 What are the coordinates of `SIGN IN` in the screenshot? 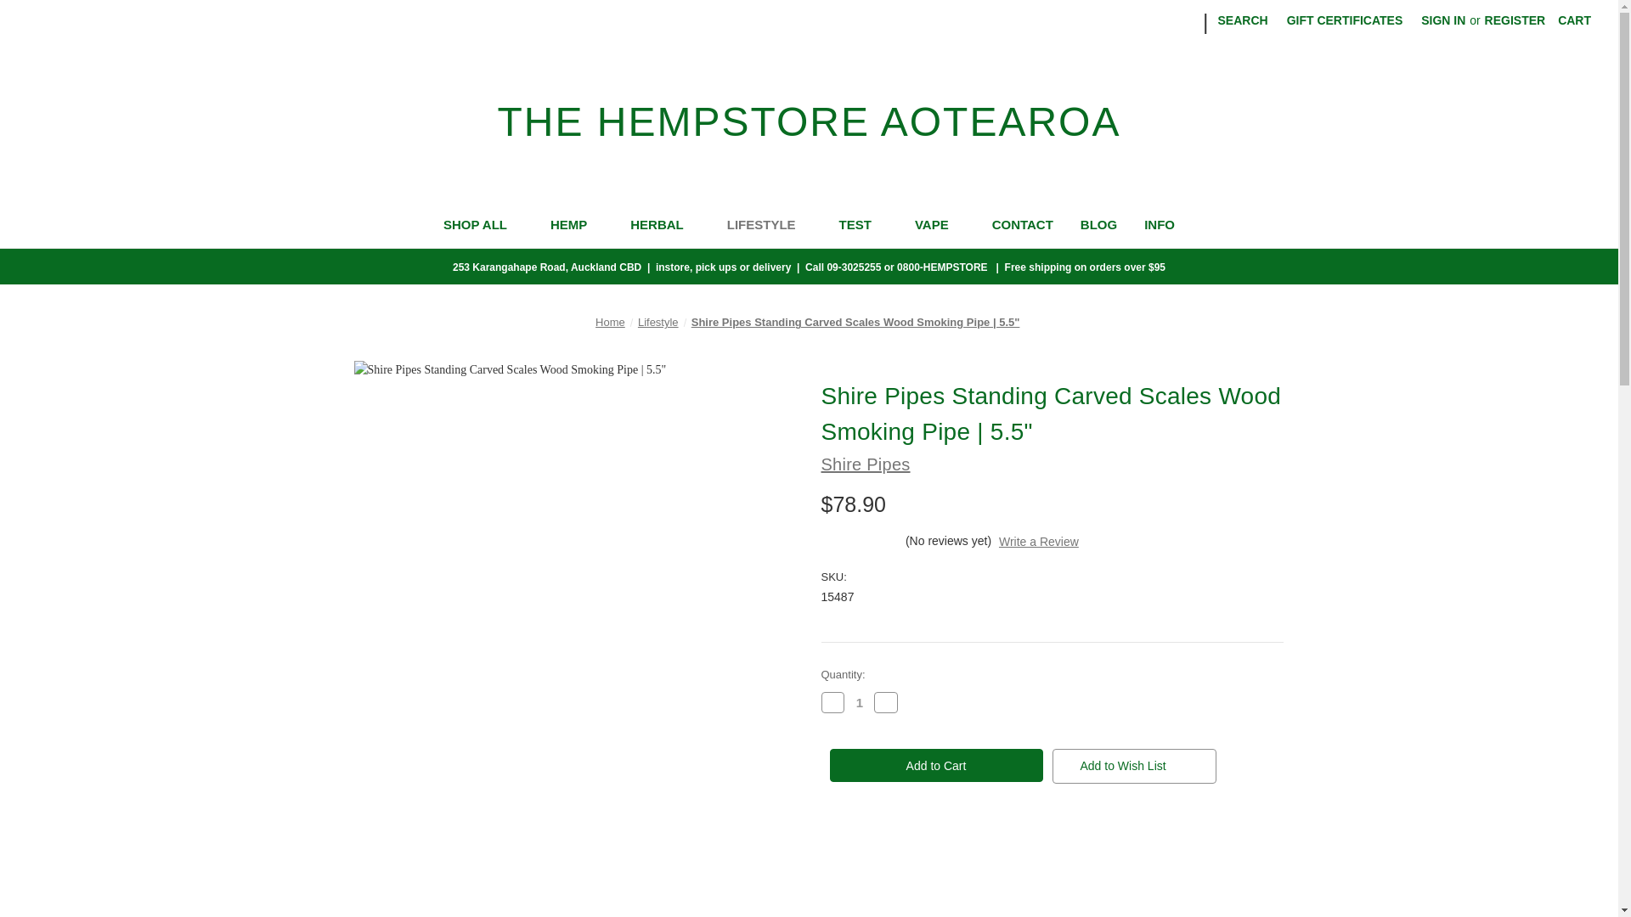 It's located at (1442, 20).